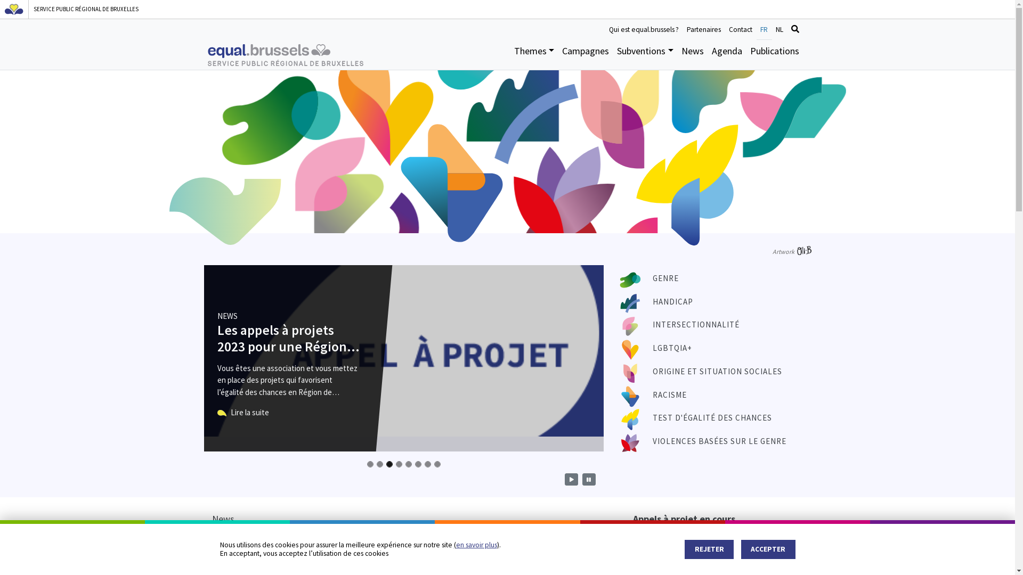 The height and width of the screenshot is (575, 1023). Describe the element at coordinates (666, 278) in the screenshot. I see `GENRE` at that location.